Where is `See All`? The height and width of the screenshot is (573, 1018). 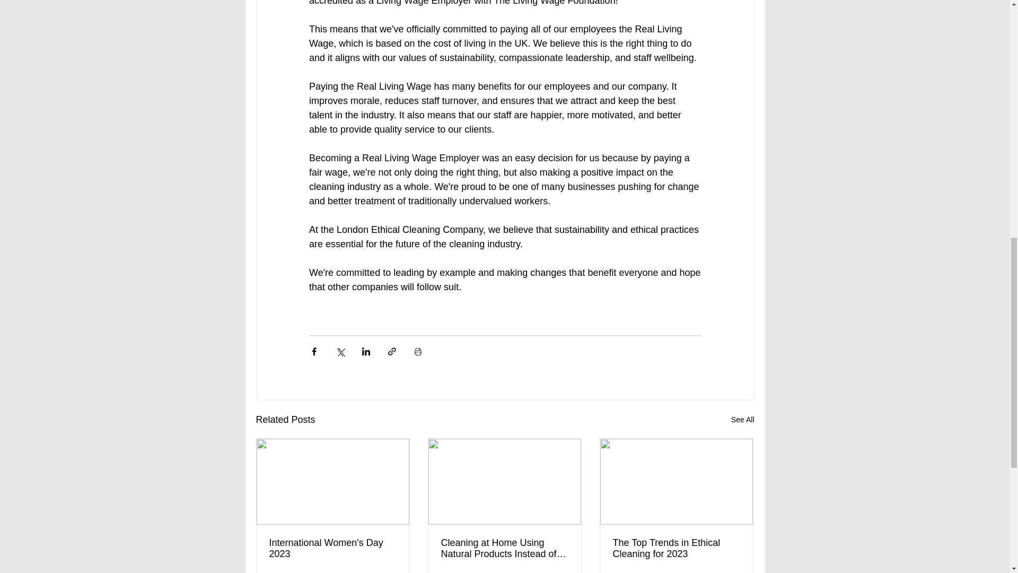
See All is located at coordinates (742, 419).